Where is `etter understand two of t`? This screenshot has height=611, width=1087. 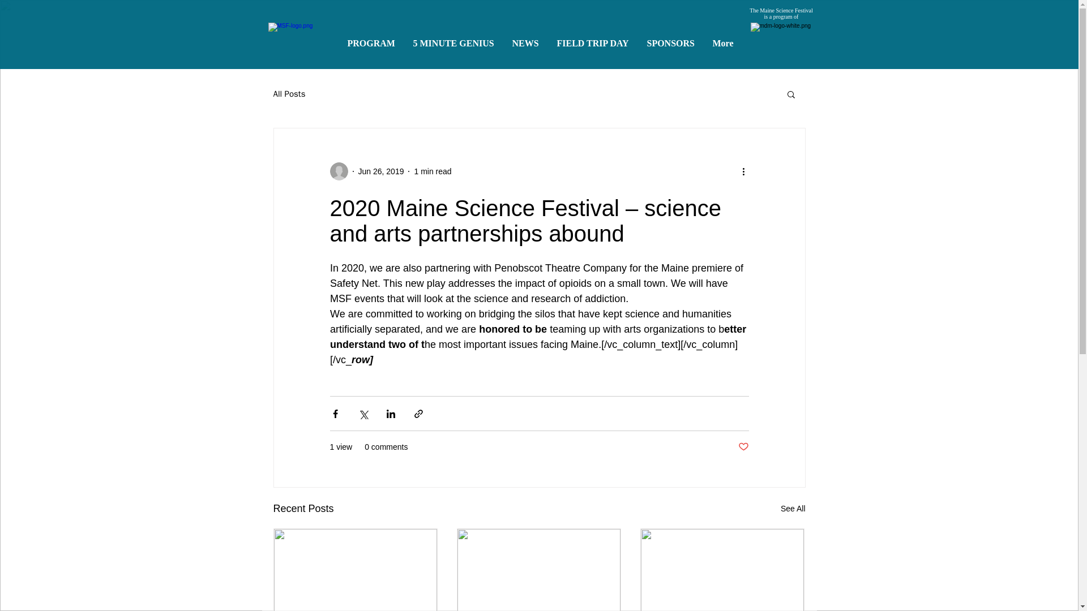 etter understand two of t is located at coordinates (539, 337).